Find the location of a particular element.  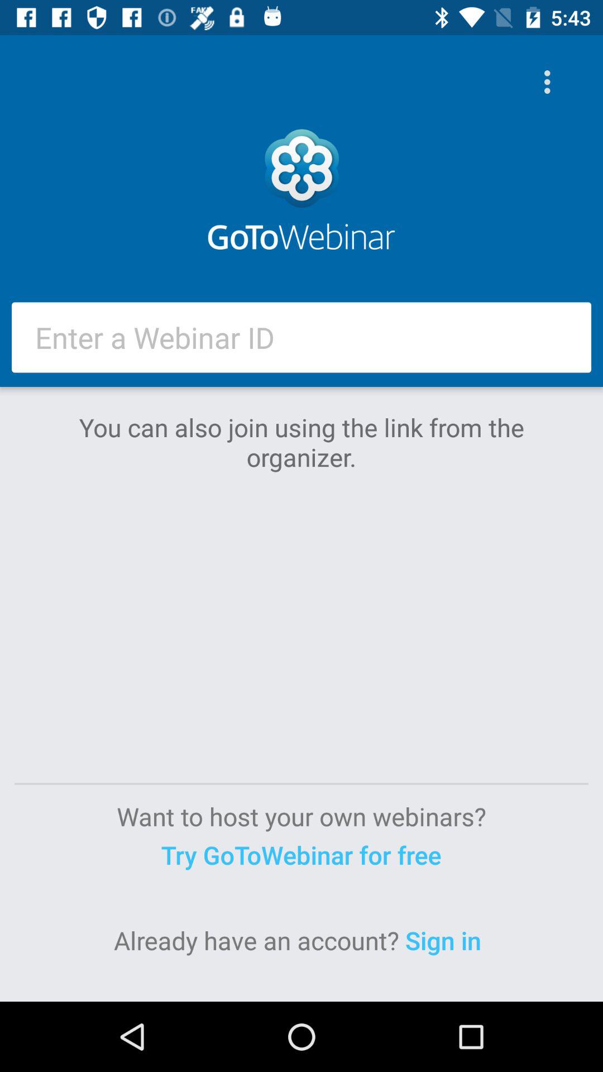

select the item above the sign in icon is located at coordinates (301, 854).